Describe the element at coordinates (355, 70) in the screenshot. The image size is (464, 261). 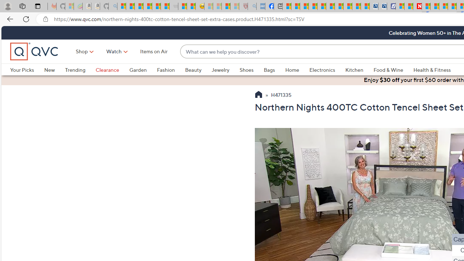
I see `Kitchen` at that location.